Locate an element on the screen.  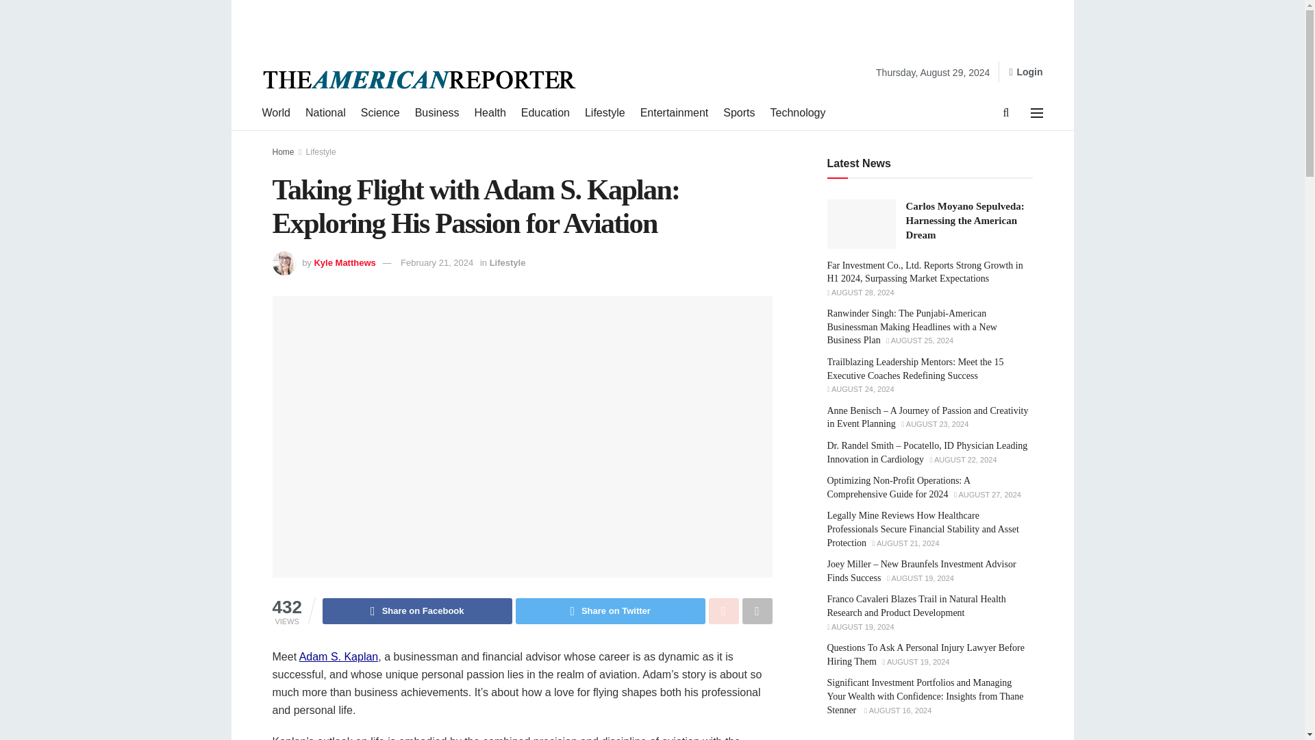
Home is located at coordinates (284, 151).